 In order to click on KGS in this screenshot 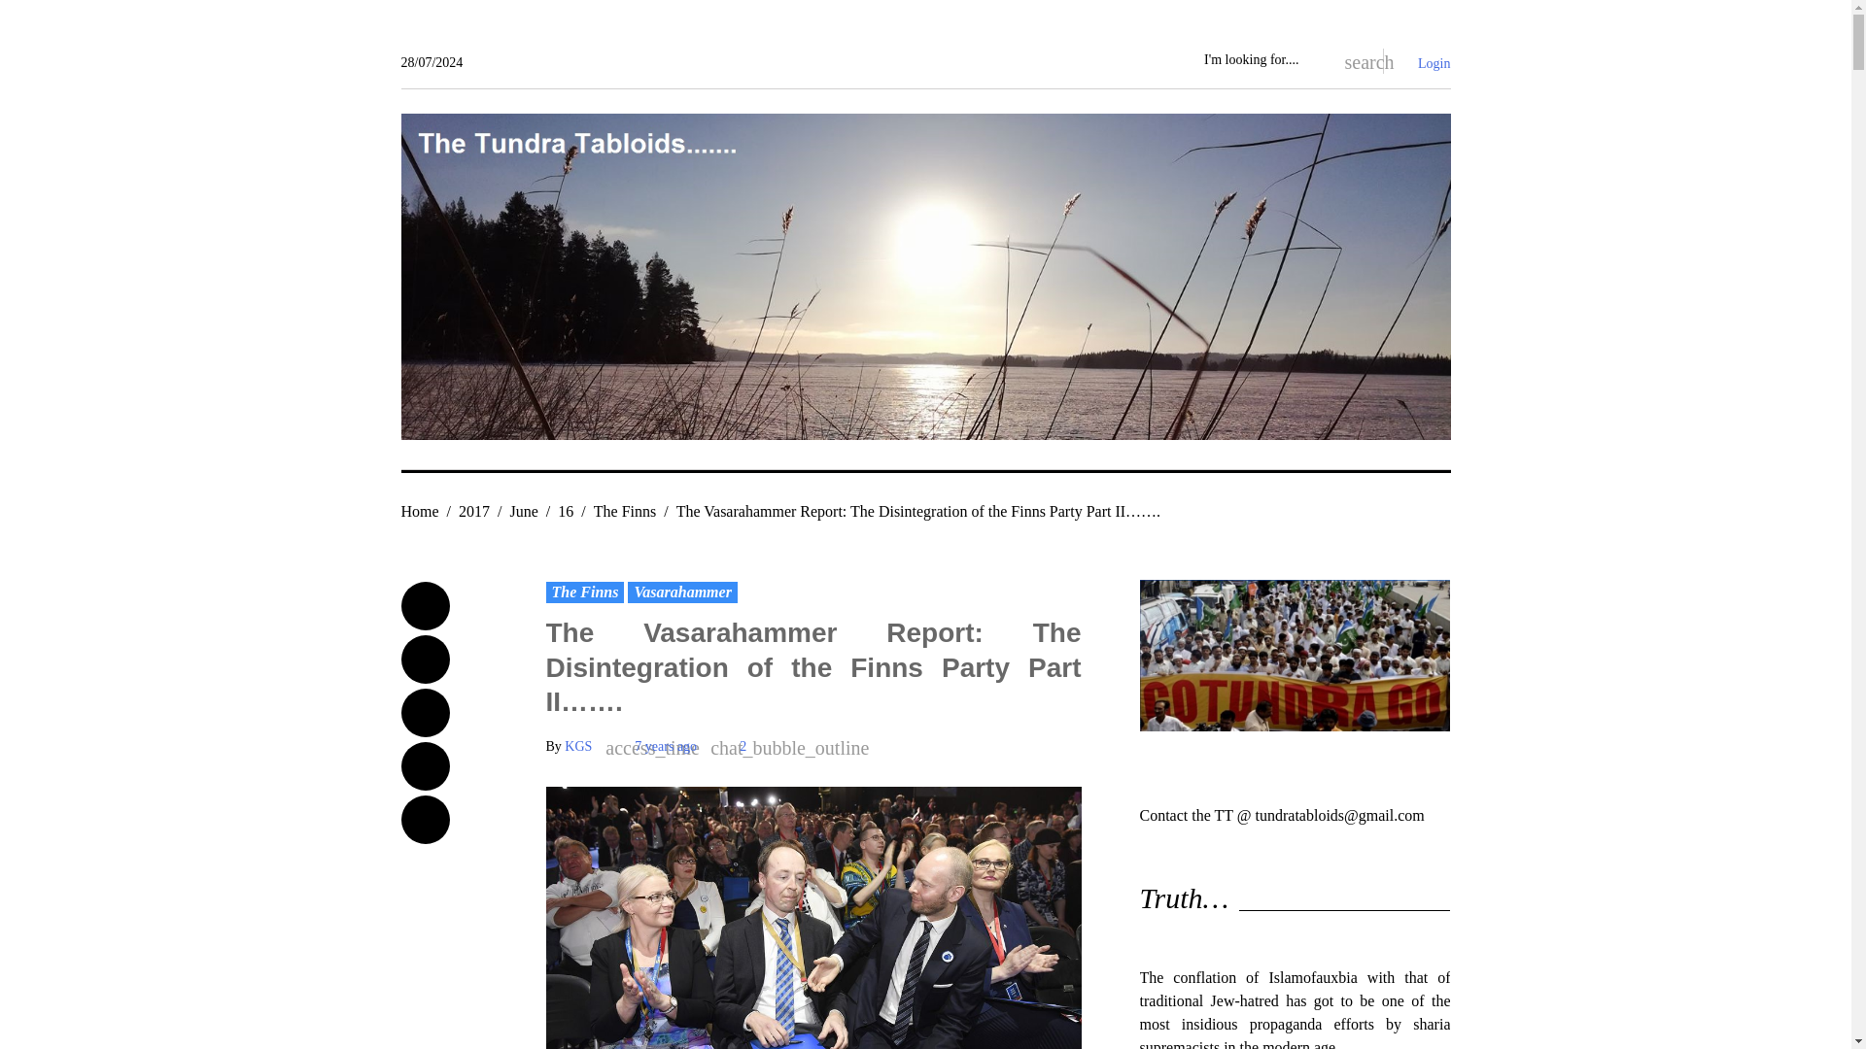, I will do `click(577, 746)`.